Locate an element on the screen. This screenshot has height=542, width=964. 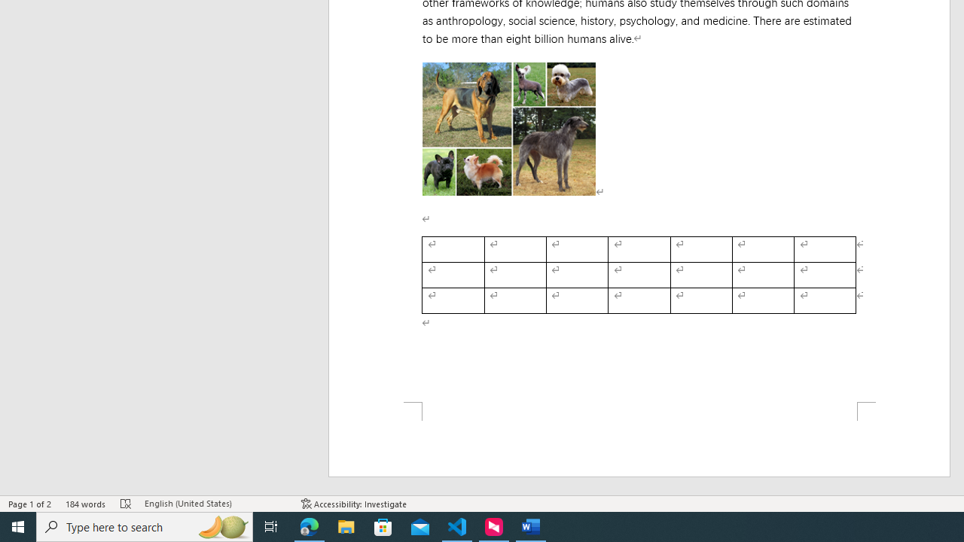
Morphological variation in six dogs is located at coordinates (509, 128).